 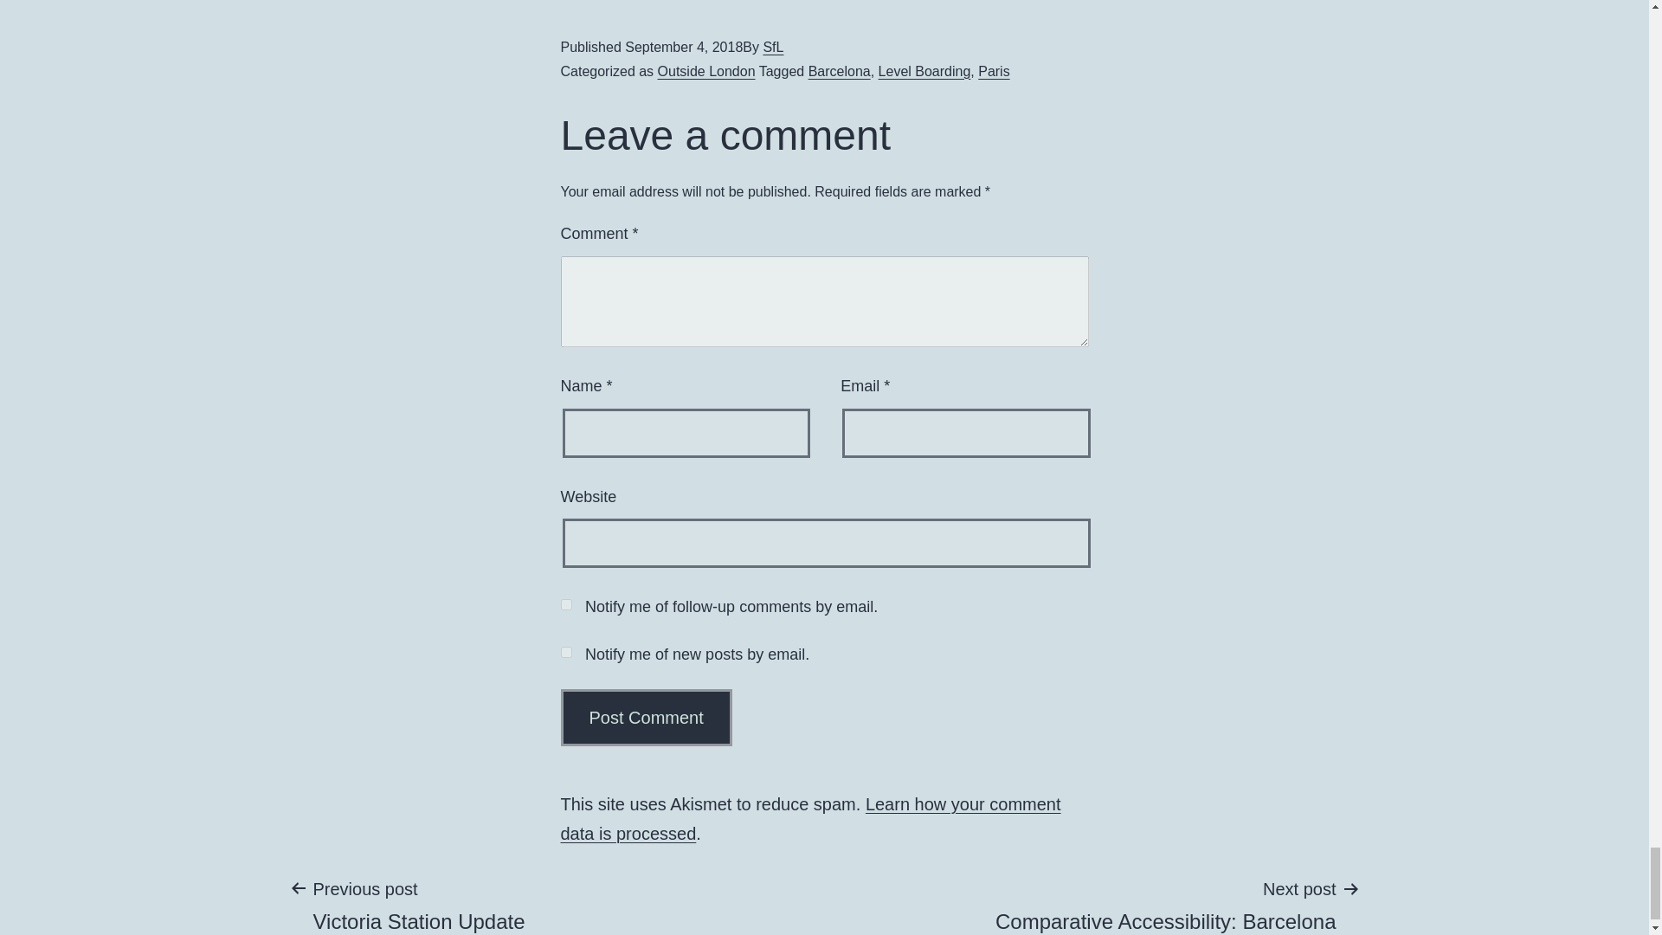 What do you see at coordinates (647, 717) in the screenshot?
I see `Post Comment` at bounding box center [647, 717].